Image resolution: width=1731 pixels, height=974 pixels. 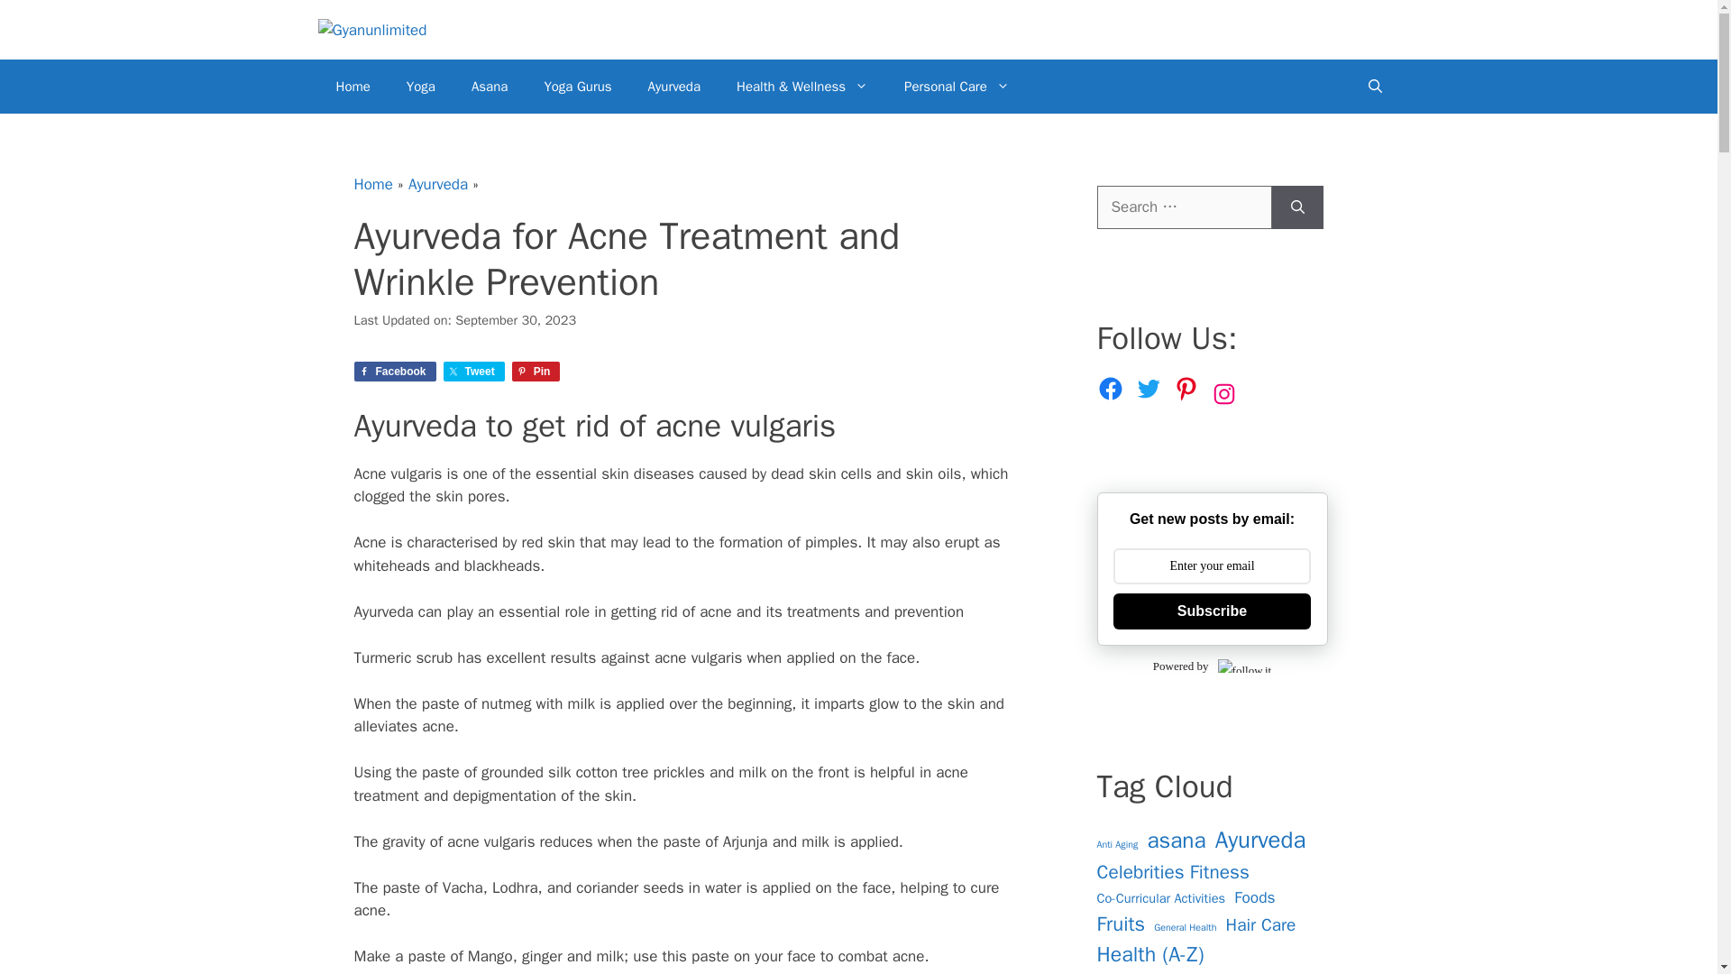 I want to click on Personal Care, so click(x=957, y=87).